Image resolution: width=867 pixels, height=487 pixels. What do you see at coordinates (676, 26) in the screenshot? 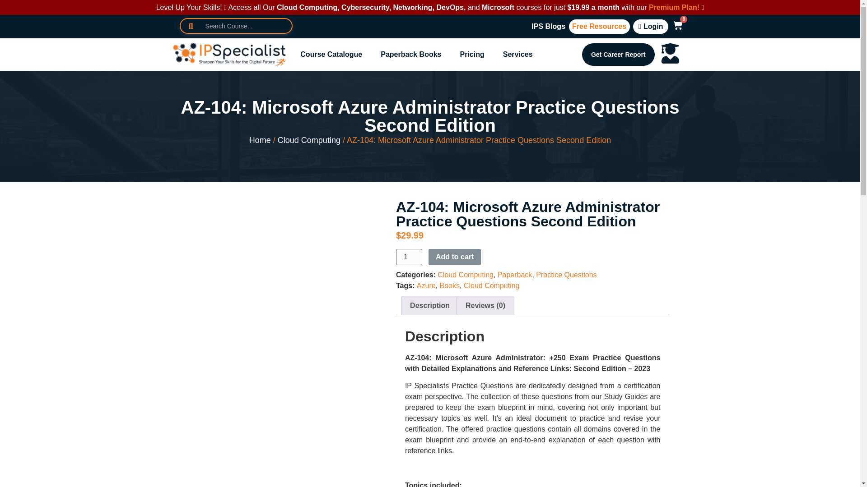
I see `0` at bounding box center [676, 26].